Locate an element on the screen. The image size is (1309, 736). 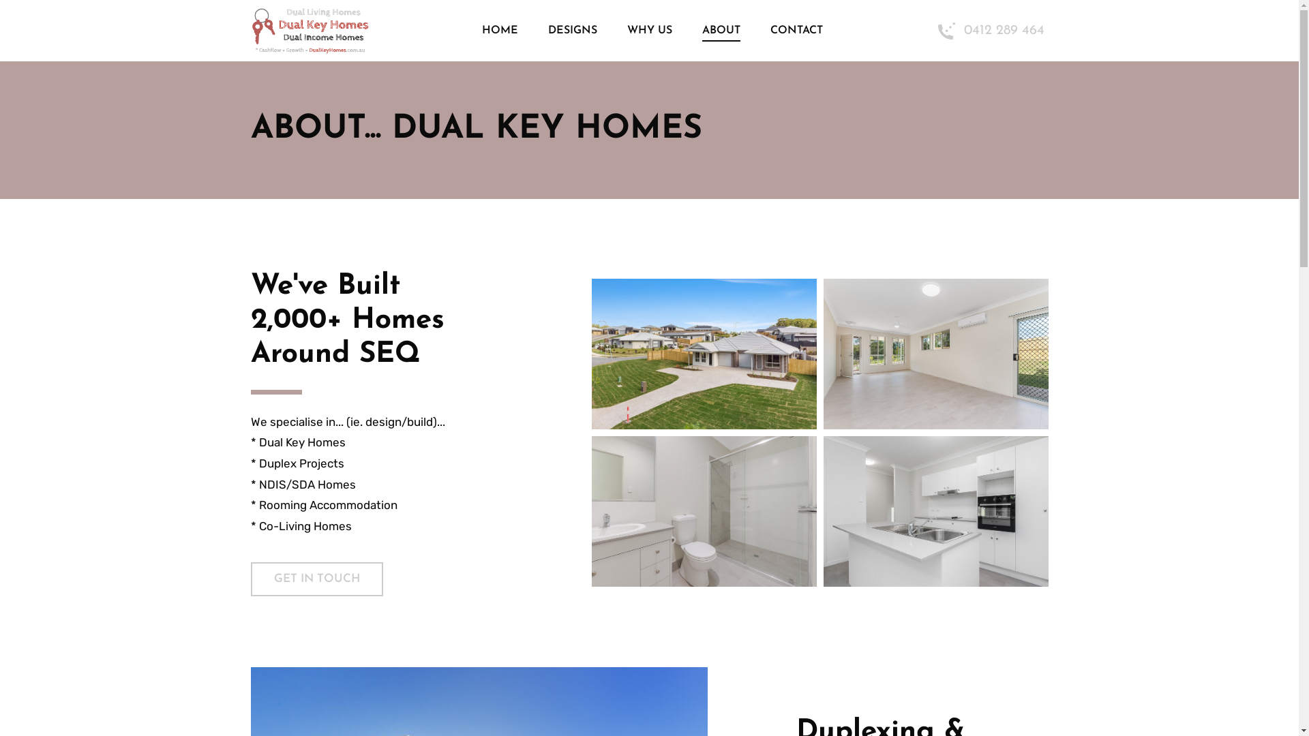
0412 289 464 is located at coordinates (991, 30).